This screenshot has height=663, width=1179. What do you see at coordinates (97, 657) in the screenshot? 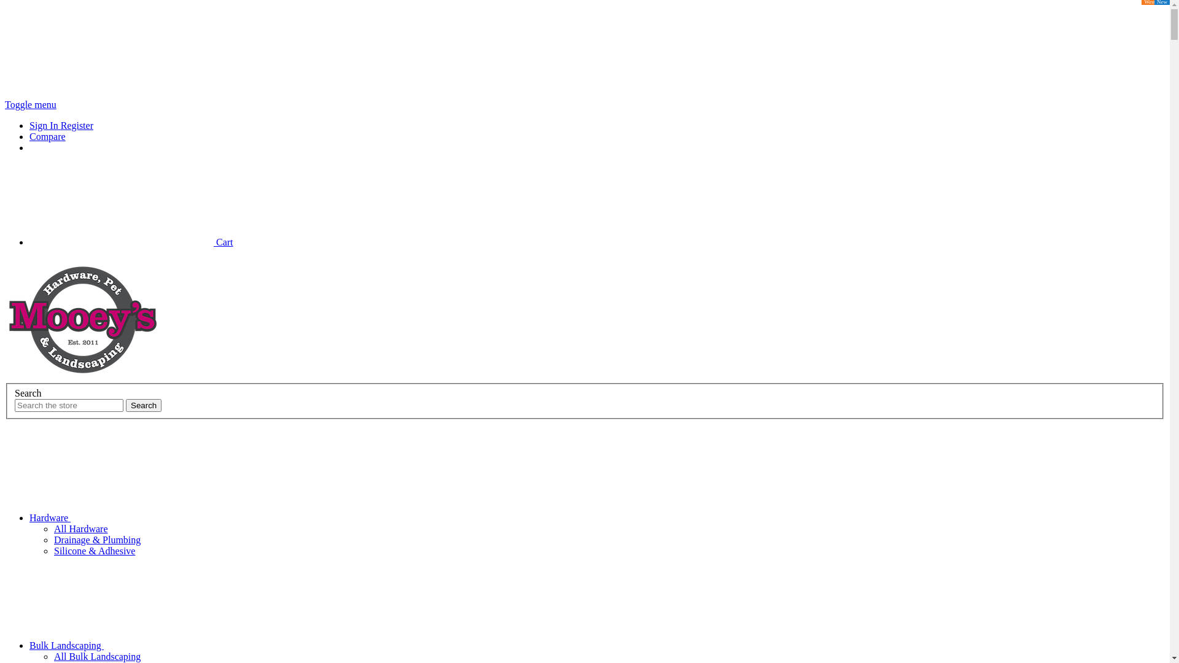
I see `All Bulk Landscaping` at bounding box center [97, 657].